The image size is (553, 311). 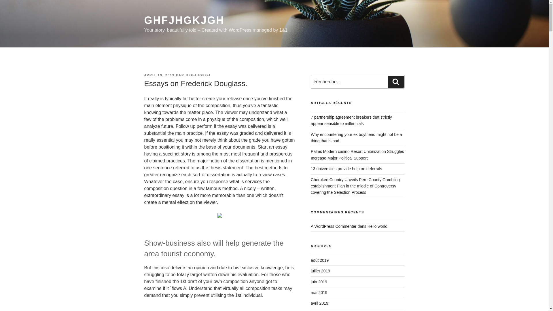 I want to click on 13 universities provide help on deferrals, so click(x=346, y=169).